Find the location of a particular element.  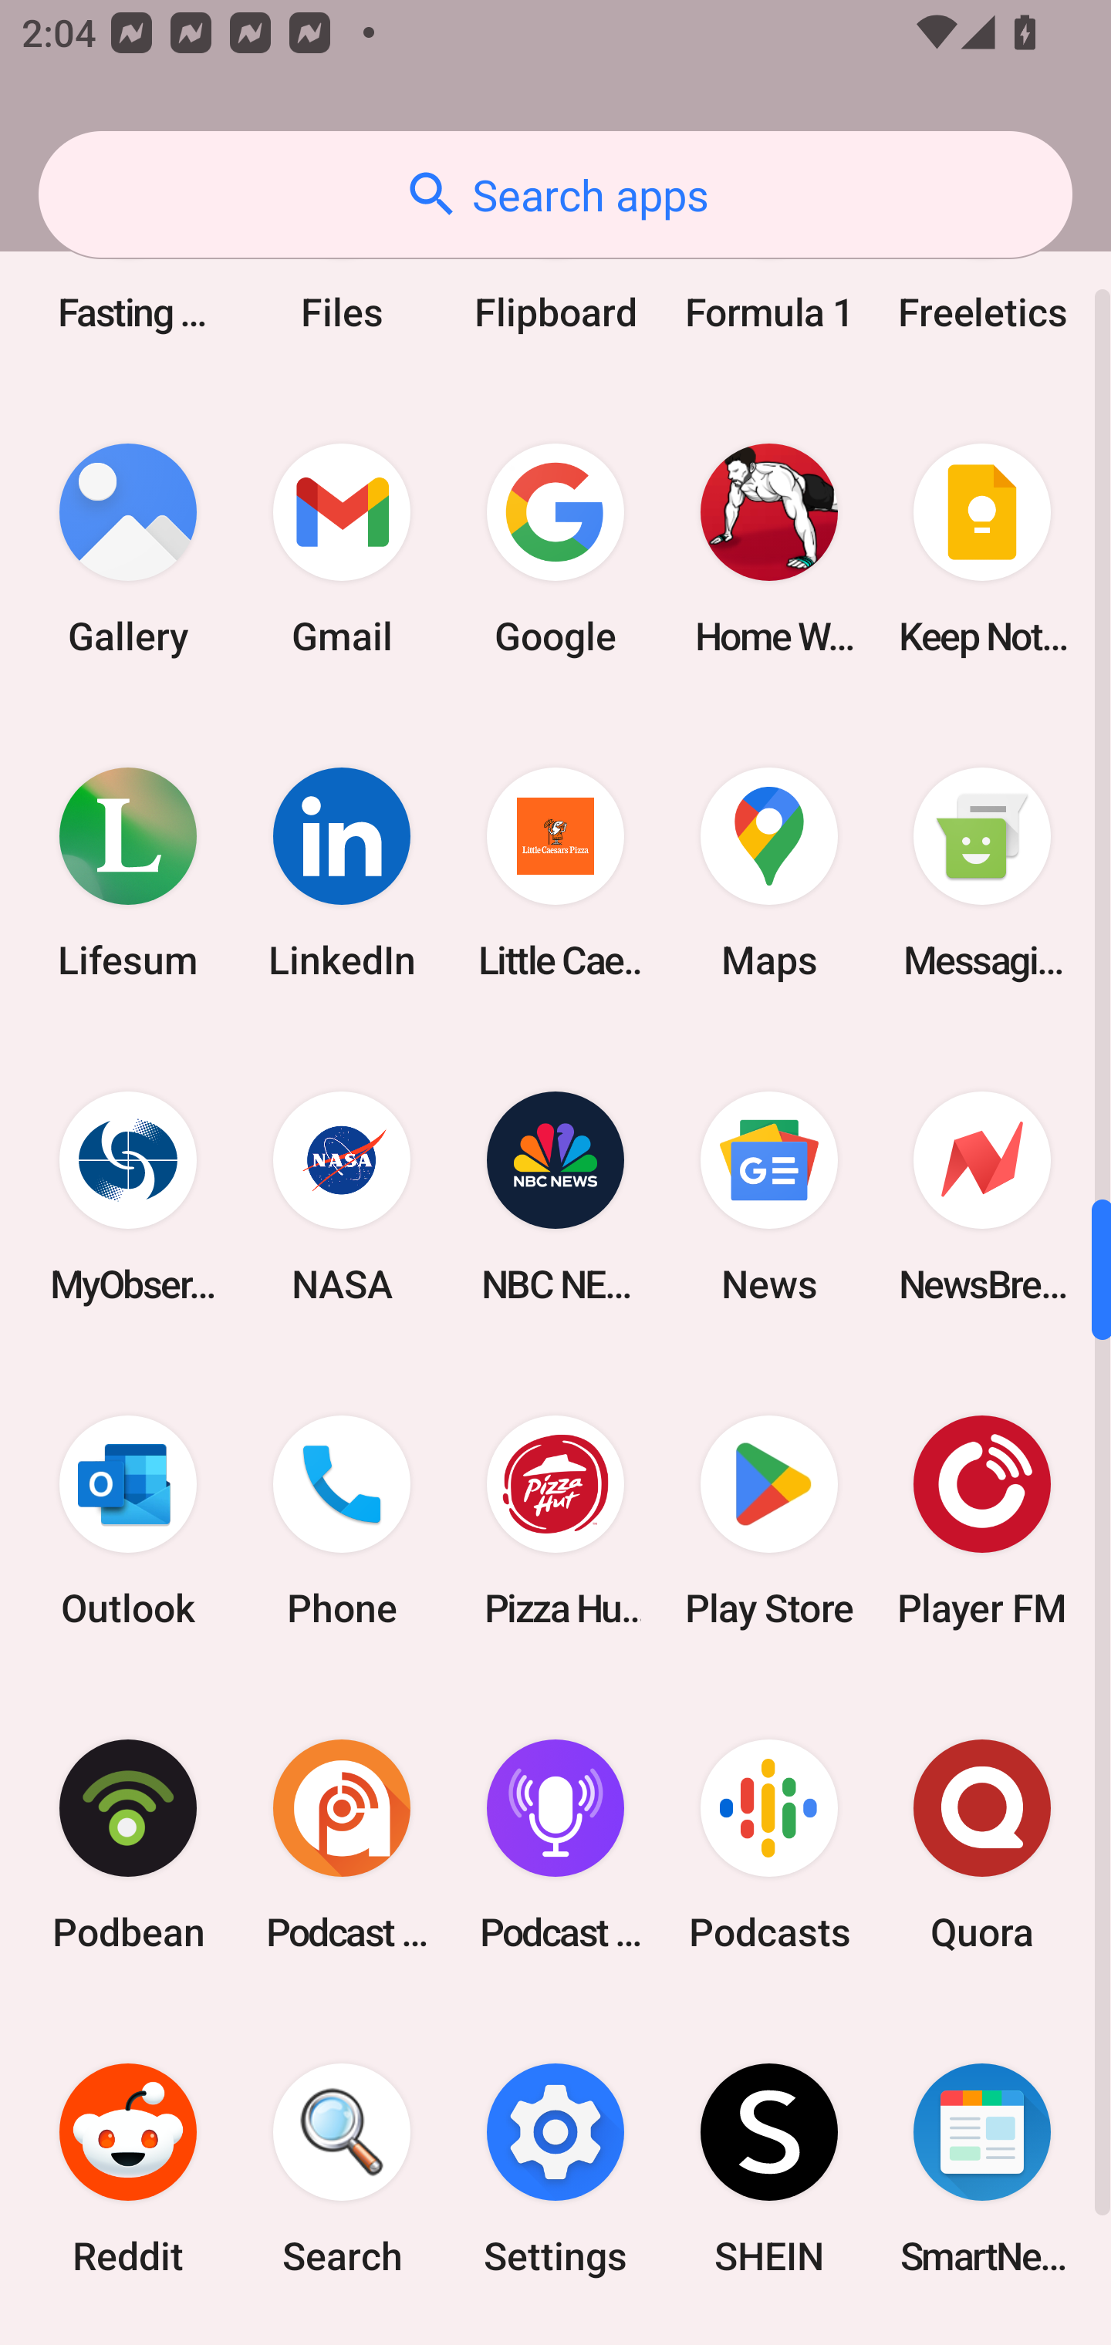

SmartNews is located at coordinates (982, 2169).